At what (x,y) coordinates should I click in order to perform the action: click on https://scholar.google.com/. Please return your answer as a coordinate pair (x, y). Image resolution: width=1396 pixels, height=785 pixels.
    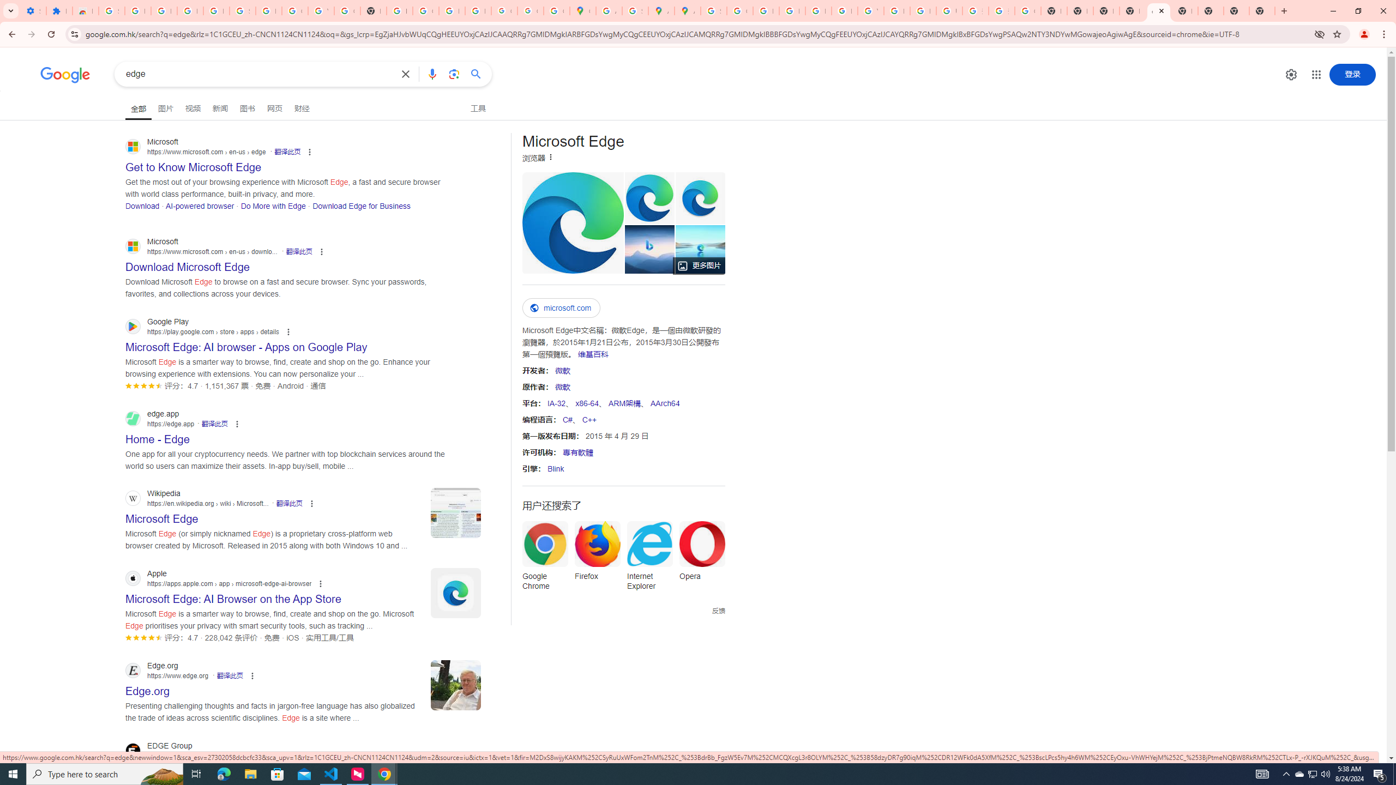
    Looking at the image, I should click on (399, 11).